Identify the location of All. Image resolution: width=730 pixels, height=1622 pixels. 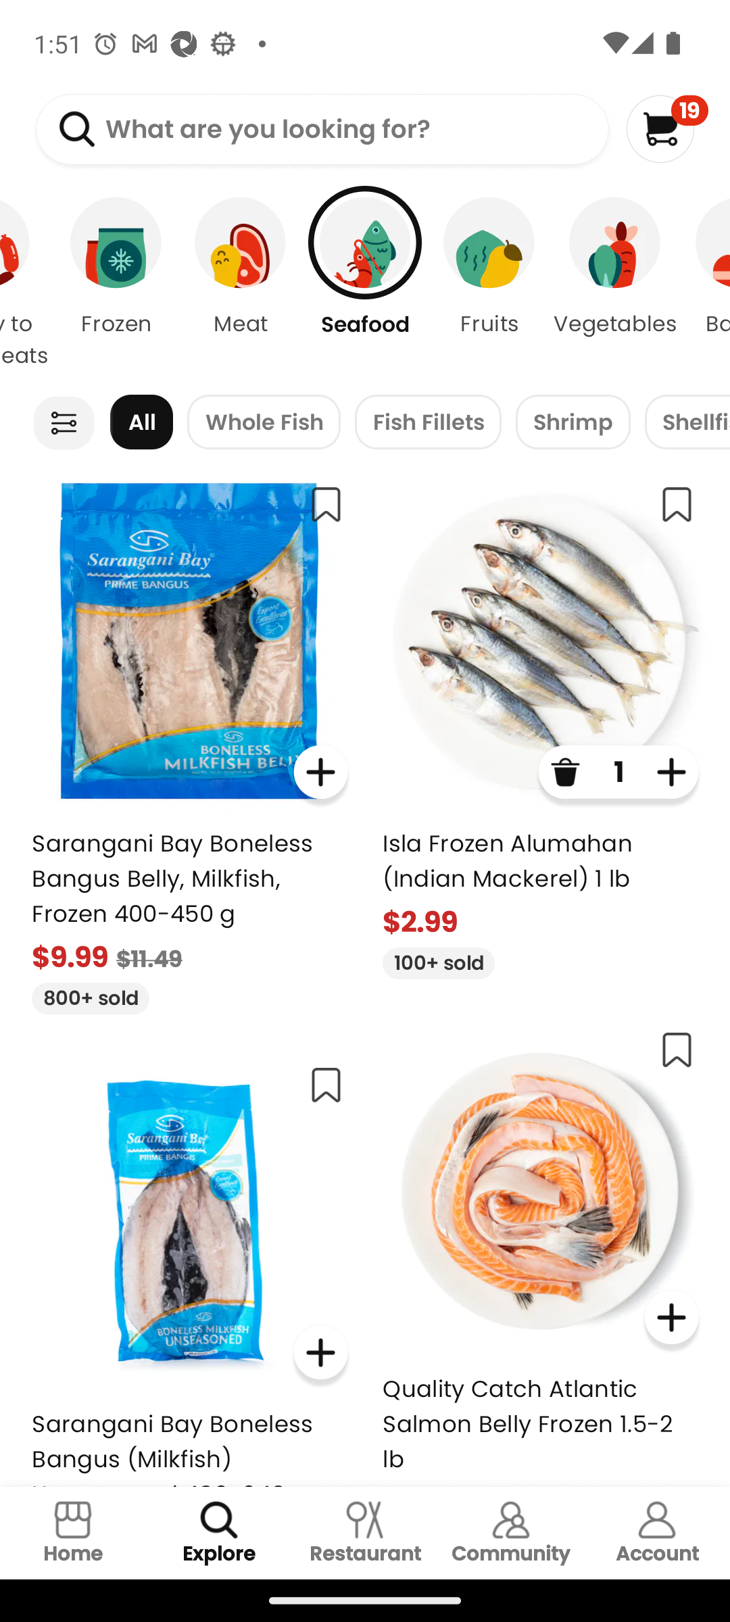
(141, 422).